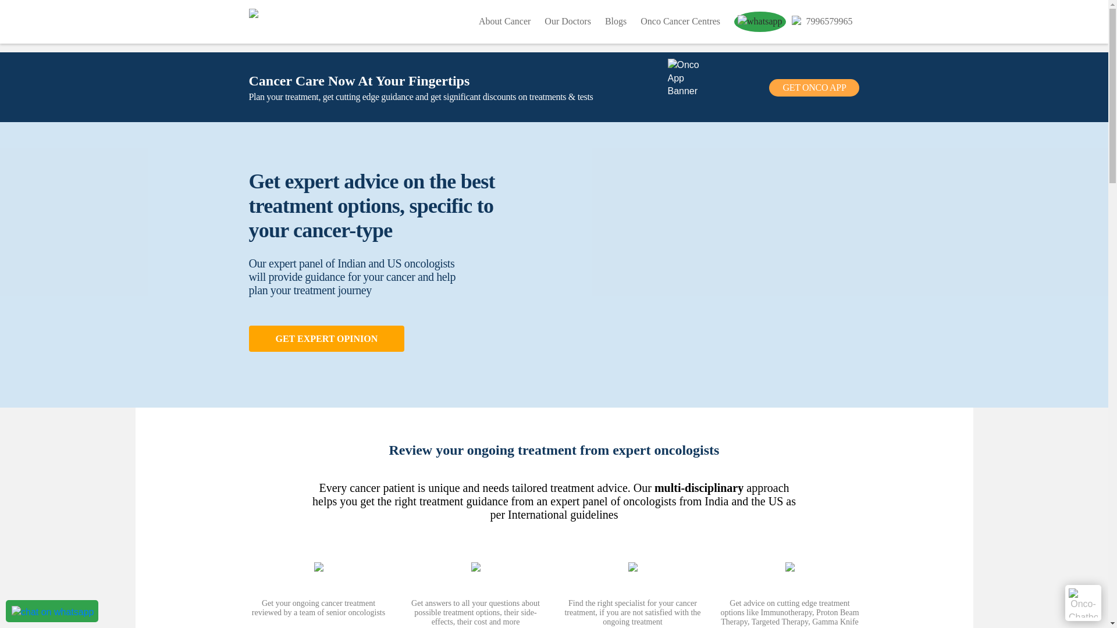 The height and width of the screenshot is (628, 1117). Describe the element at coordinates (680, 21) in the screenshot. I see `Onco Cancer Centres` at that location.